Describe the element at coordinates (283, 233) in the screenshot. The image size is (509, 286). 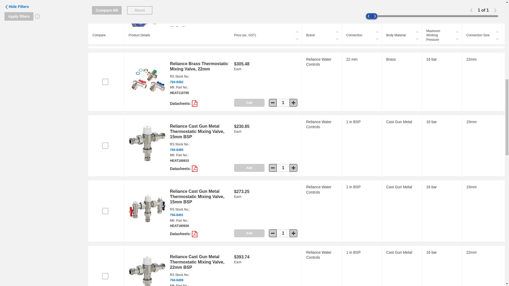
I see `1` at that location.